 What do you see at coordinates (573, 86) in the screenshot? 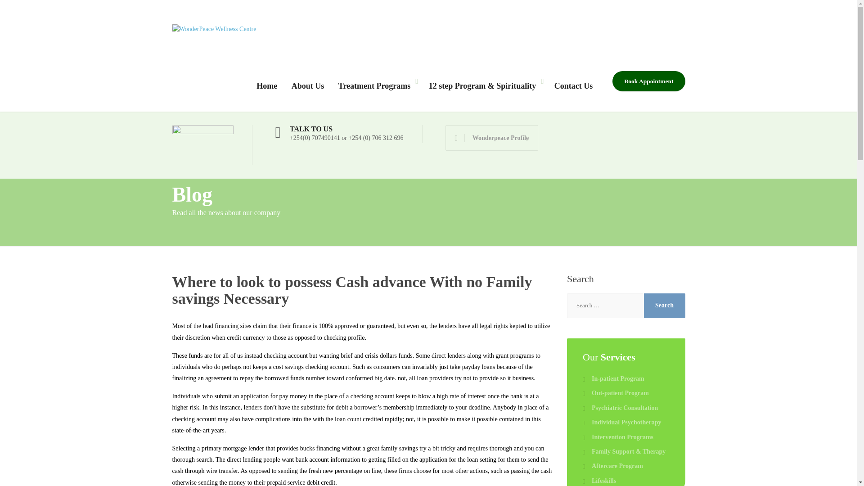
I see `Contact Us` at bounding box center [573, 86].